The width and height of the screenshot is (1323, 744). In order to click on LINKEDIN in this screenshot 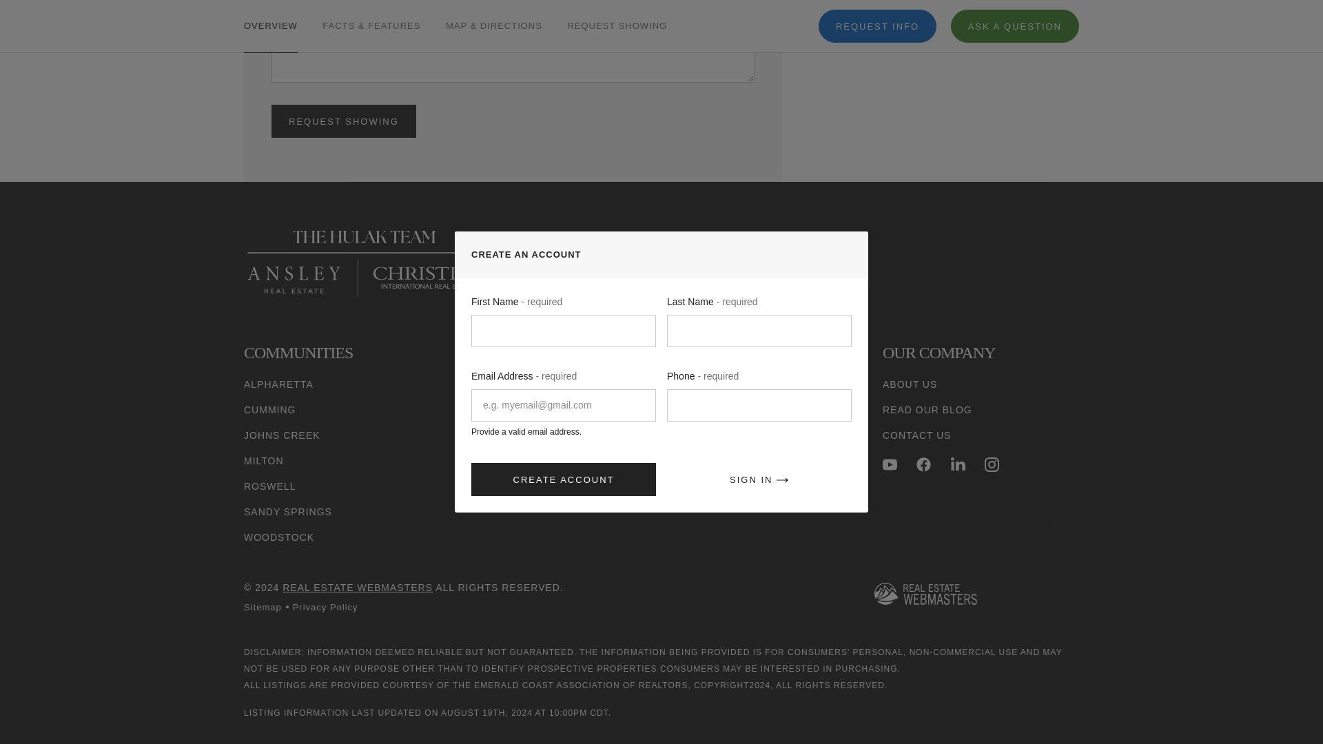, I will do `click(958, 464)`.